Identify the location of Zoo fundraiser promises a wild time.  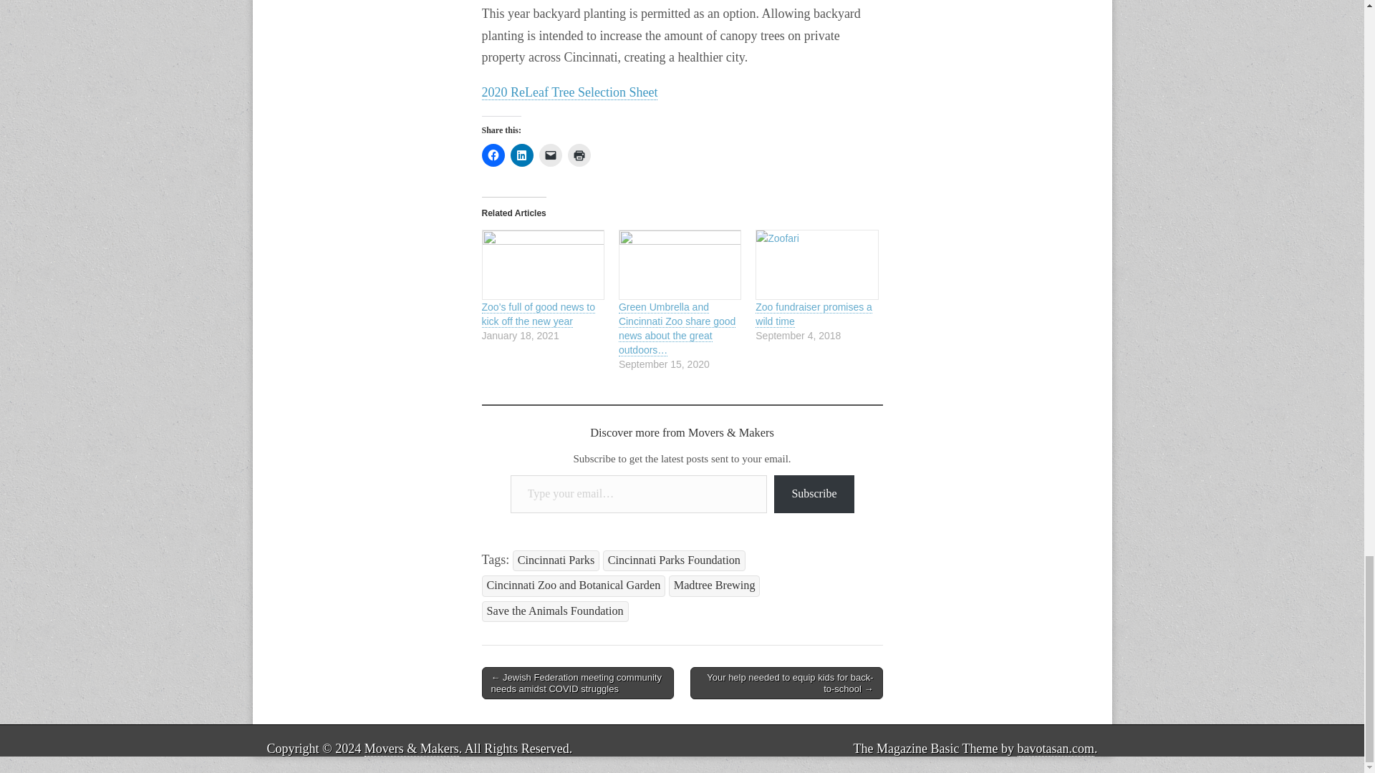
(816, 265).